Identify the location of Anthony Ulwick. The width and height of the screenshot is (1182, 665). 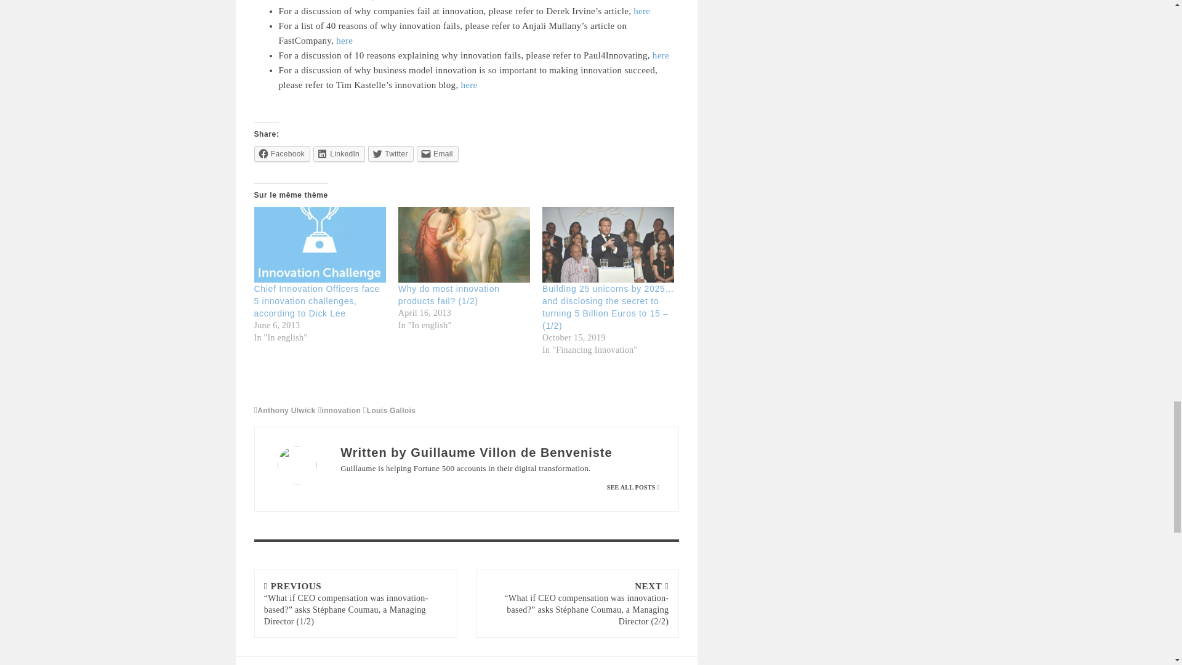
(284, 410).